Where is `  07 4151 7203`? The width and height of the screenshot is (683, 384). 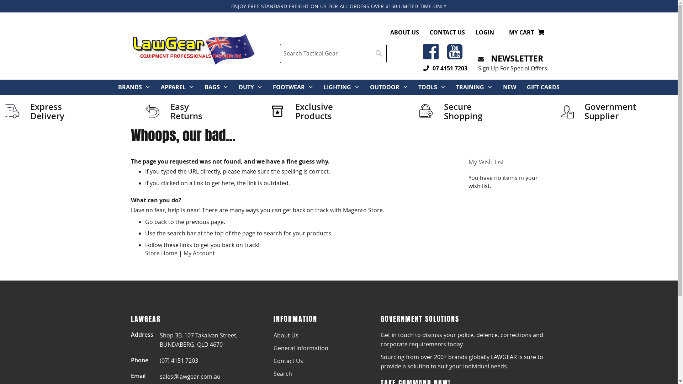
  07 4151 7203 is located at coordinates (445, 68).